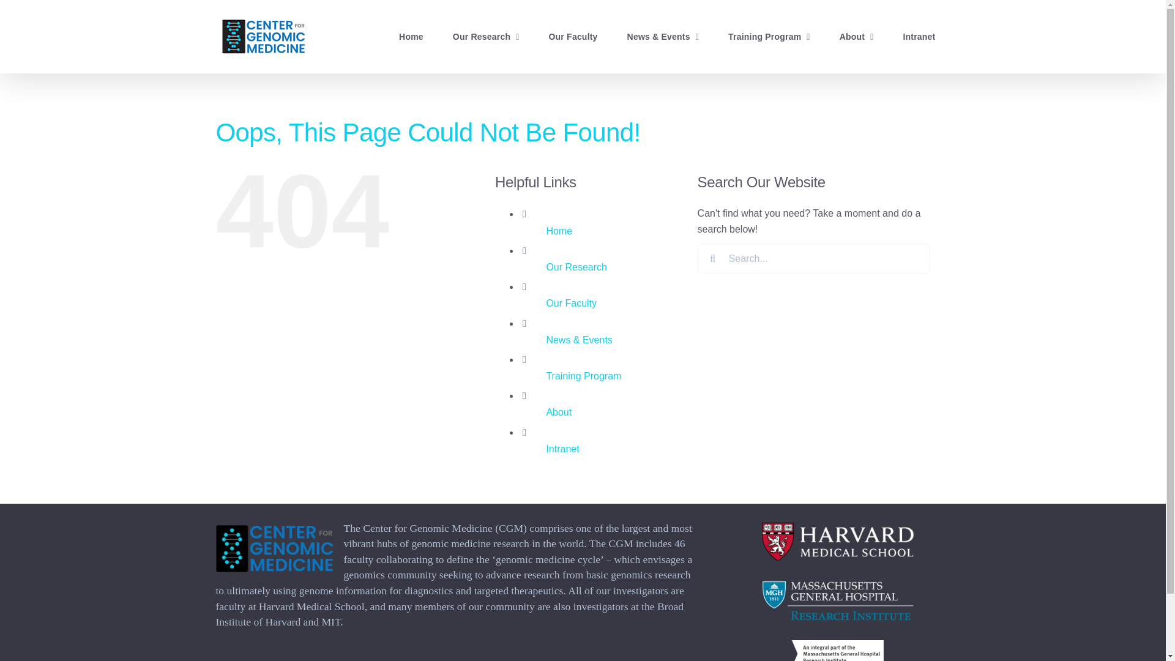 The image size is (1175, 661). What do you see at coordinates (769, 37) in the screenshot?
I see `Training Program` at bounding box center [769, 37].